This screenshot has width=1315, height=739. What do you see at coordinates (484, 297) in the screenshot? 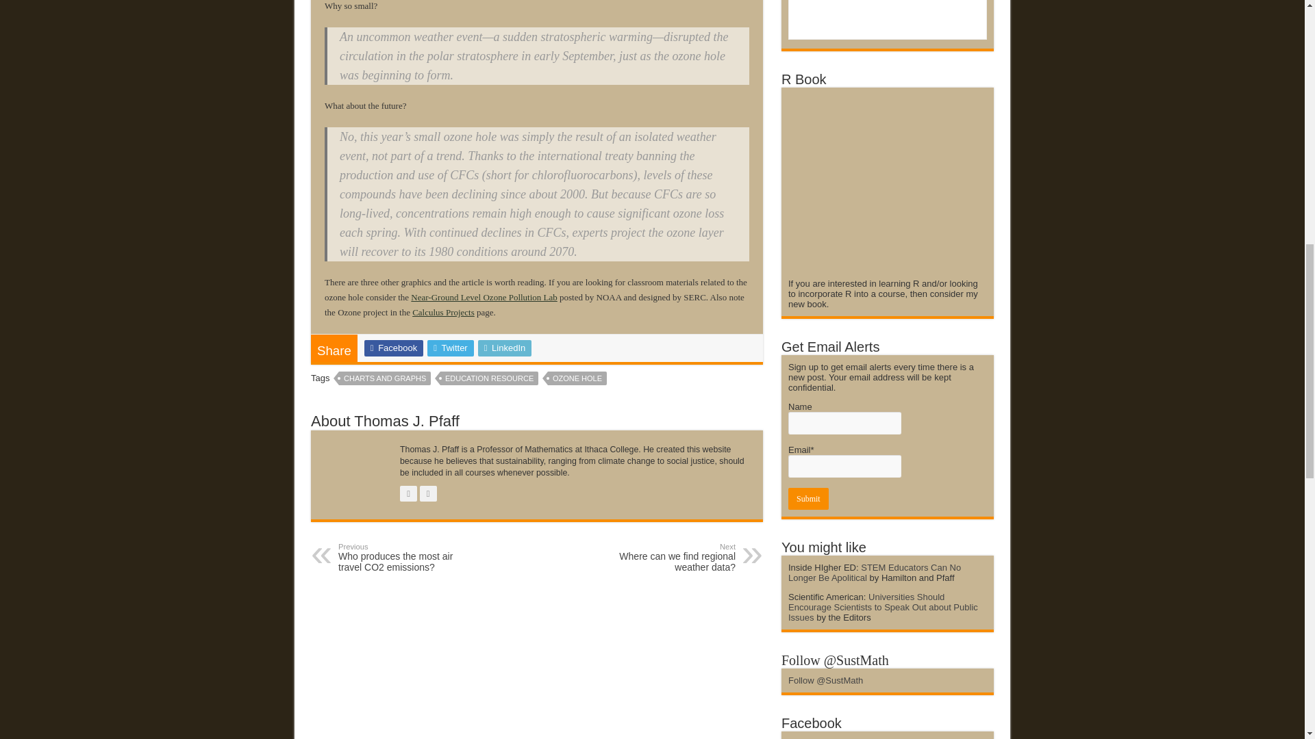
I see `Near-Ground Level Ozone Pollution Lab` at bounding box center [484, 297].